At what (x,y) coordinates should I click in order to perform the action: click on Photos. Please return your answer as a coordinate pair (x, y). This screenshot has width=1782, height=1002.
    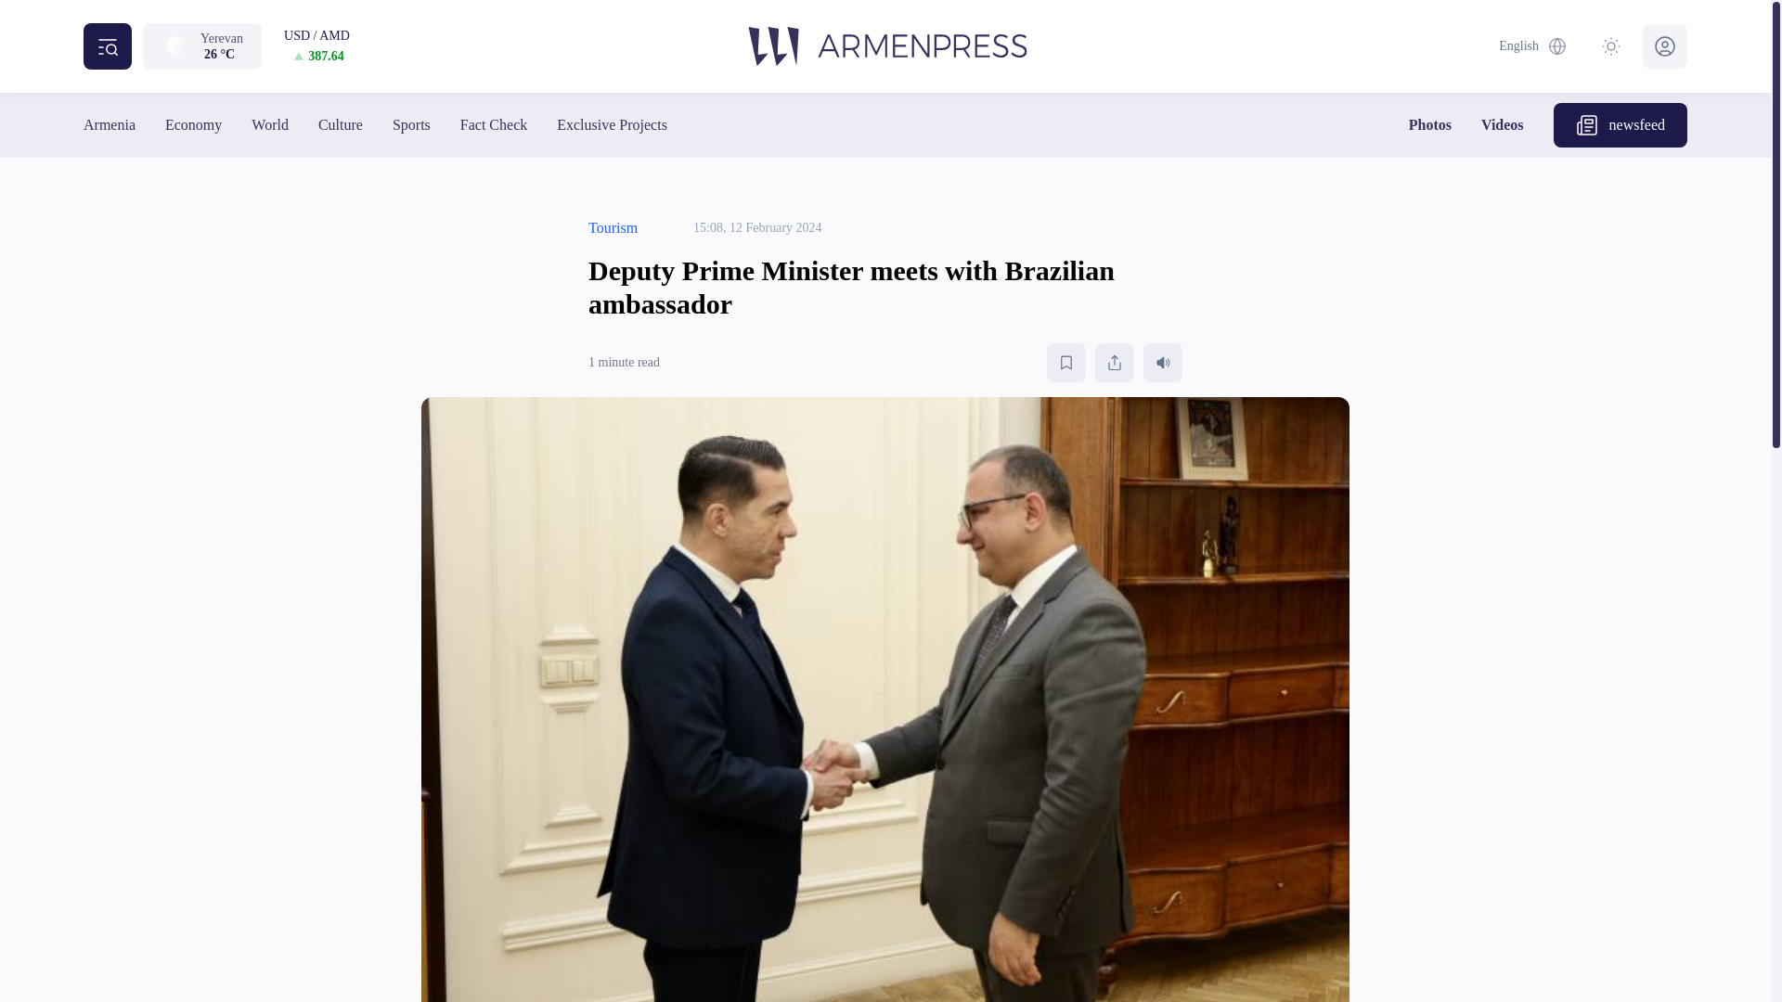
    Looking at the image, I should click on (1430, 124).